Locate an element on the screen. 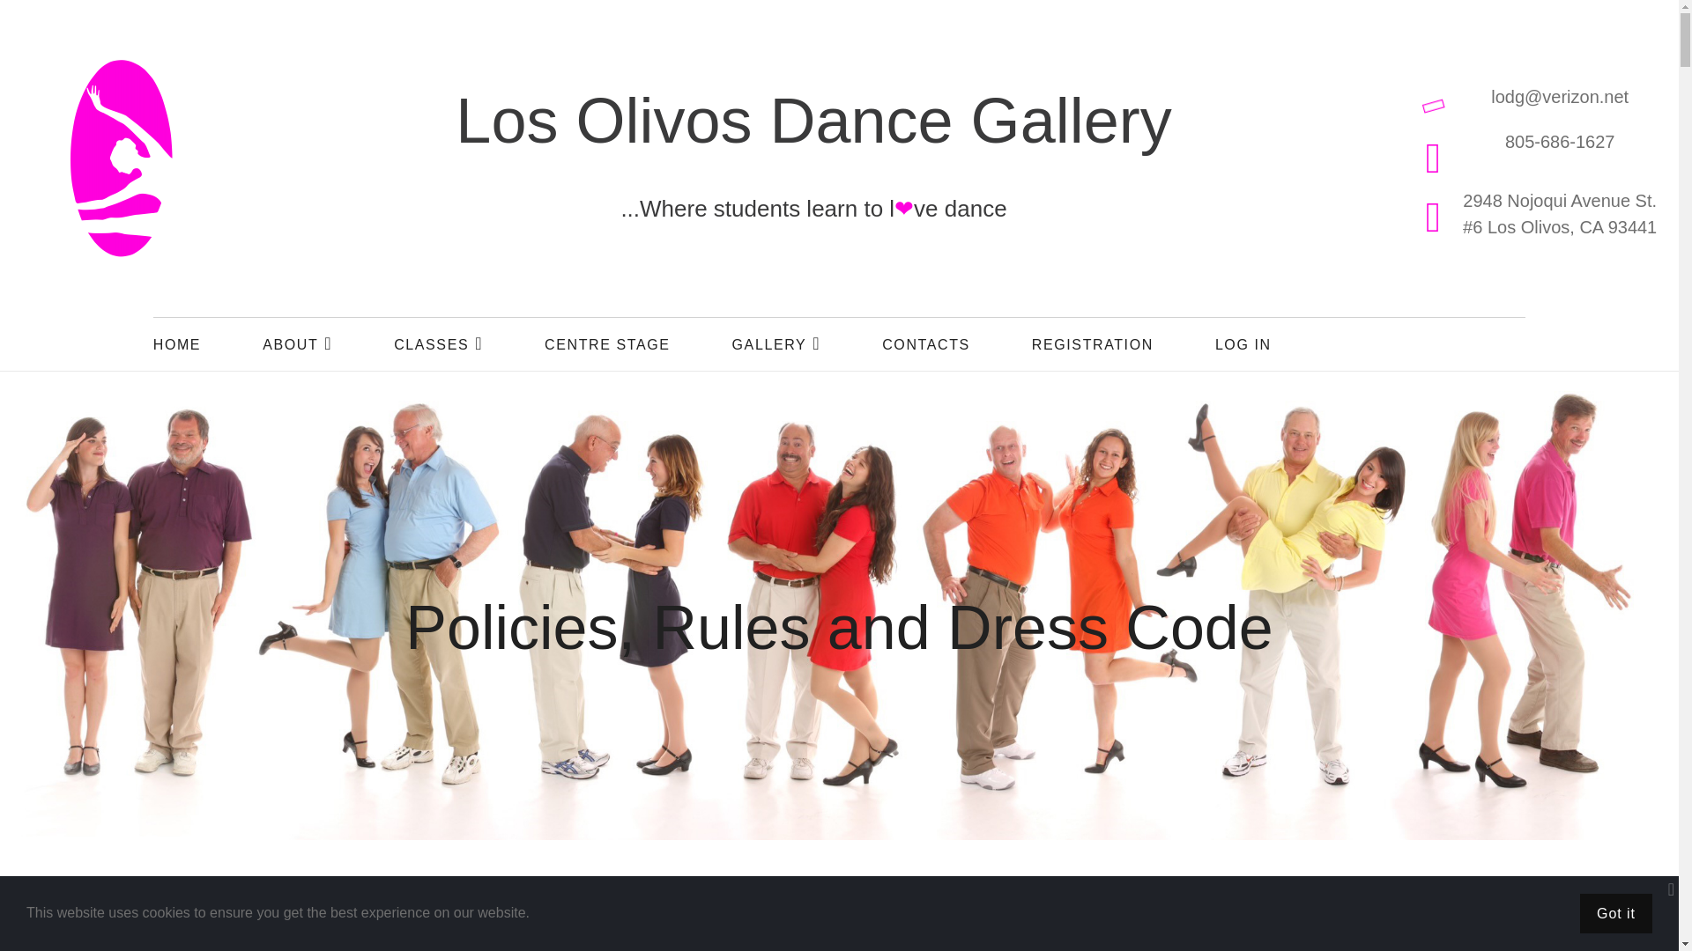 The height and width of the screenshot is (951, 1692). CENTRE STAGE is located at coordinates (607, 345).